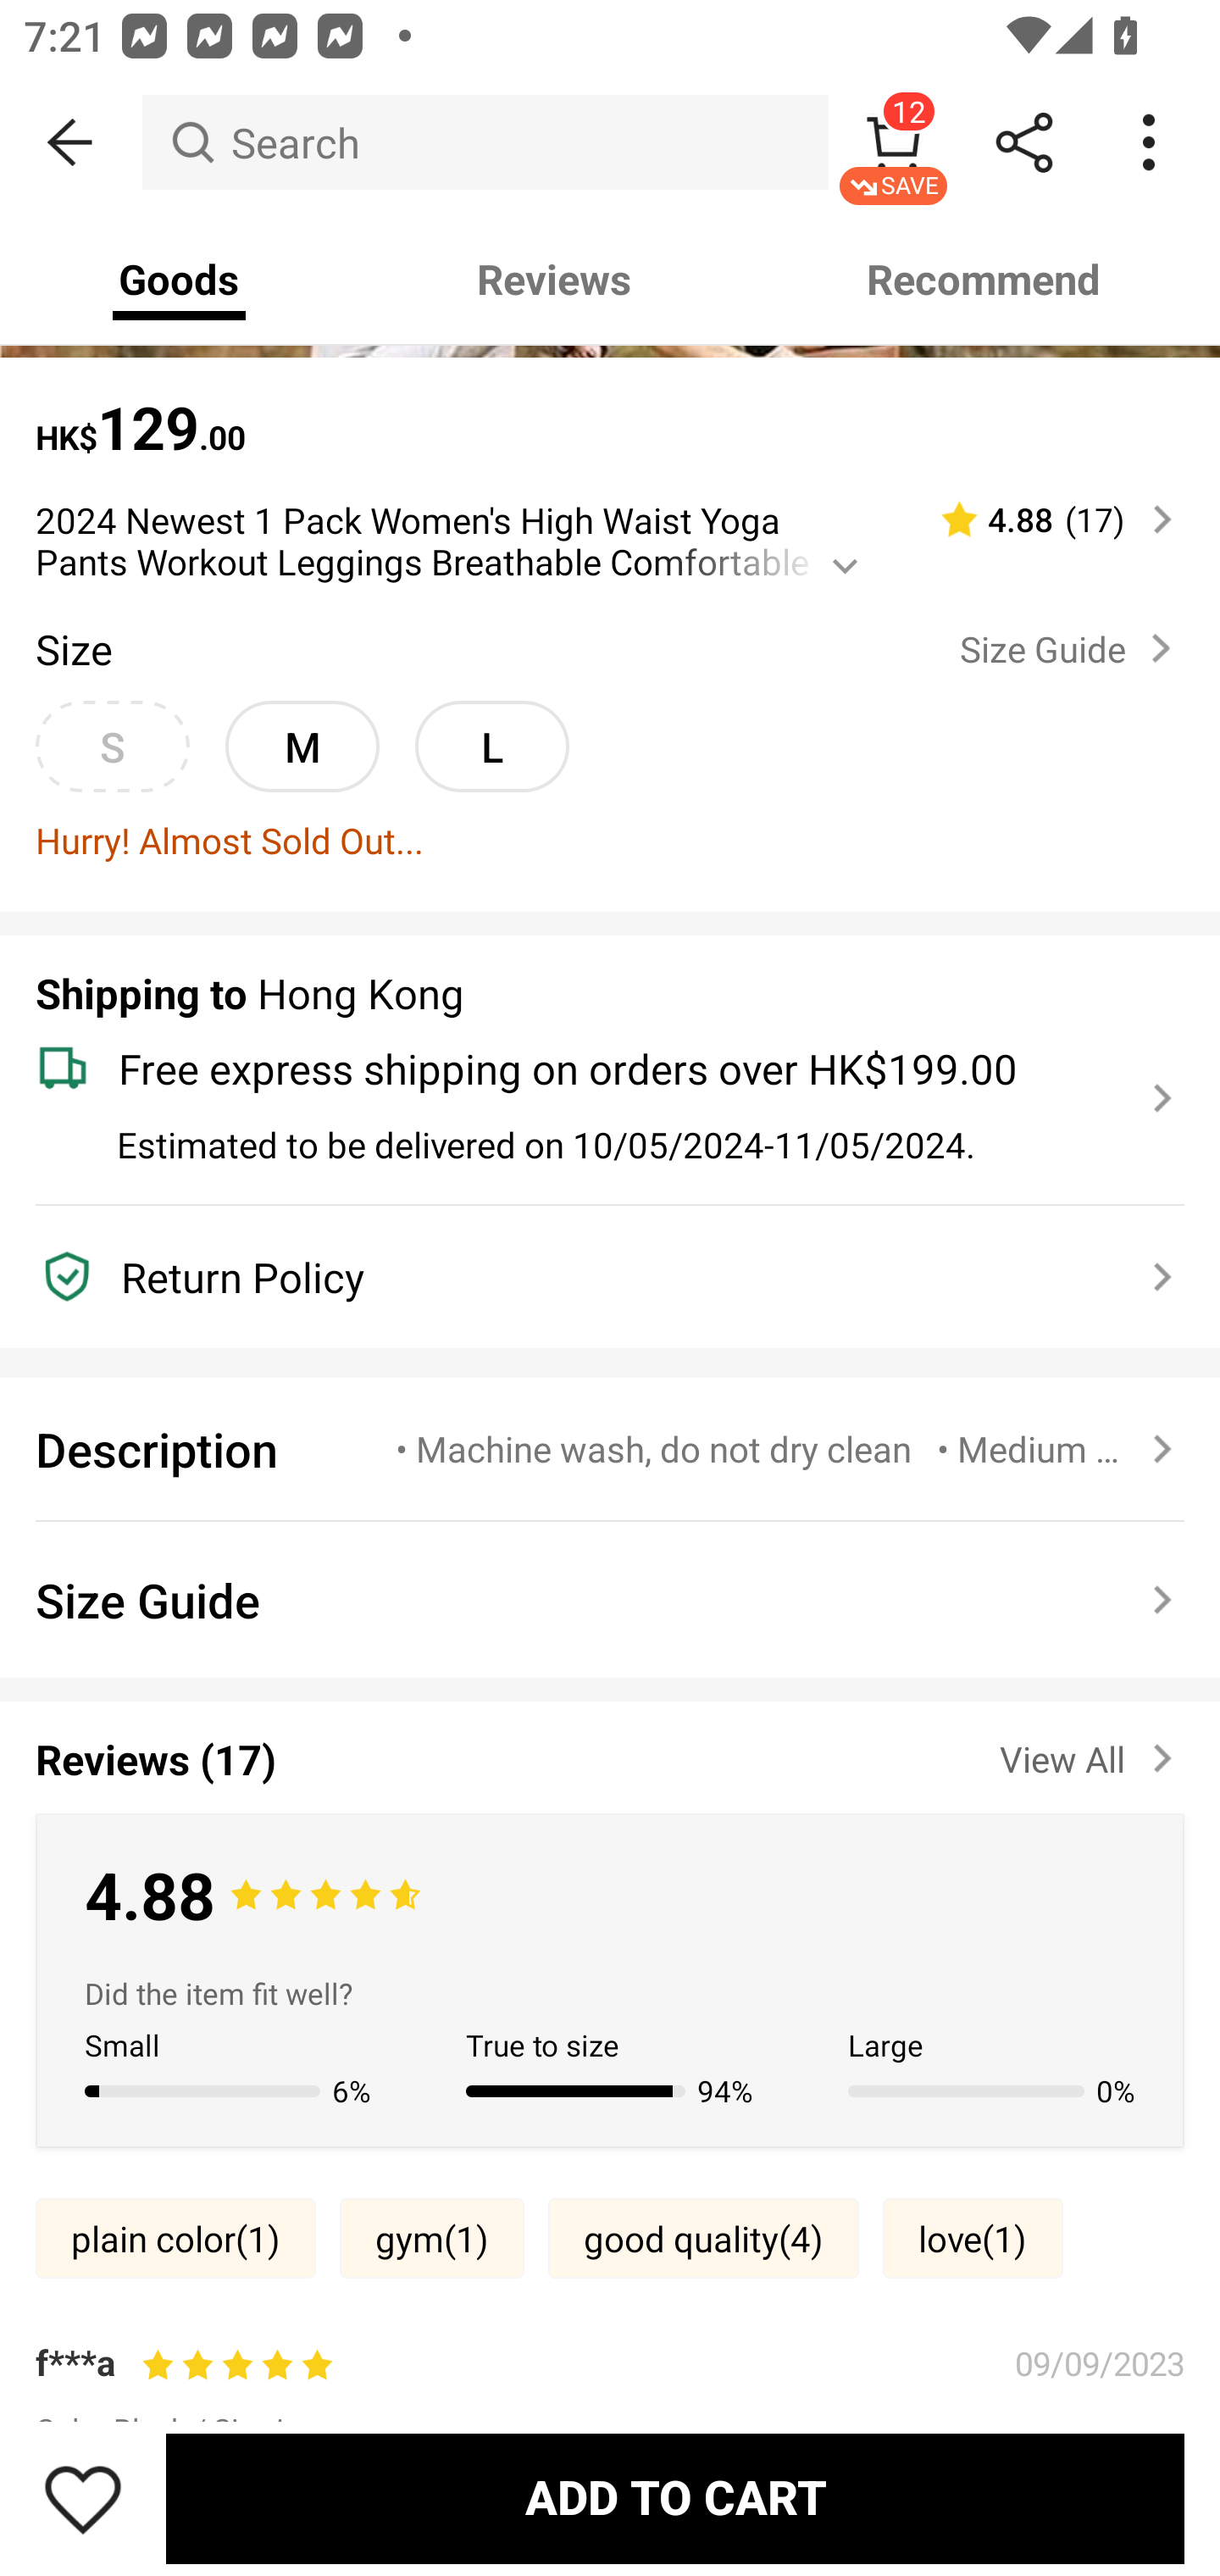  What do you see at coordinates (491, 747) in the screenshot?
I see `L Lunselected option` at bounding box center [491, 747].